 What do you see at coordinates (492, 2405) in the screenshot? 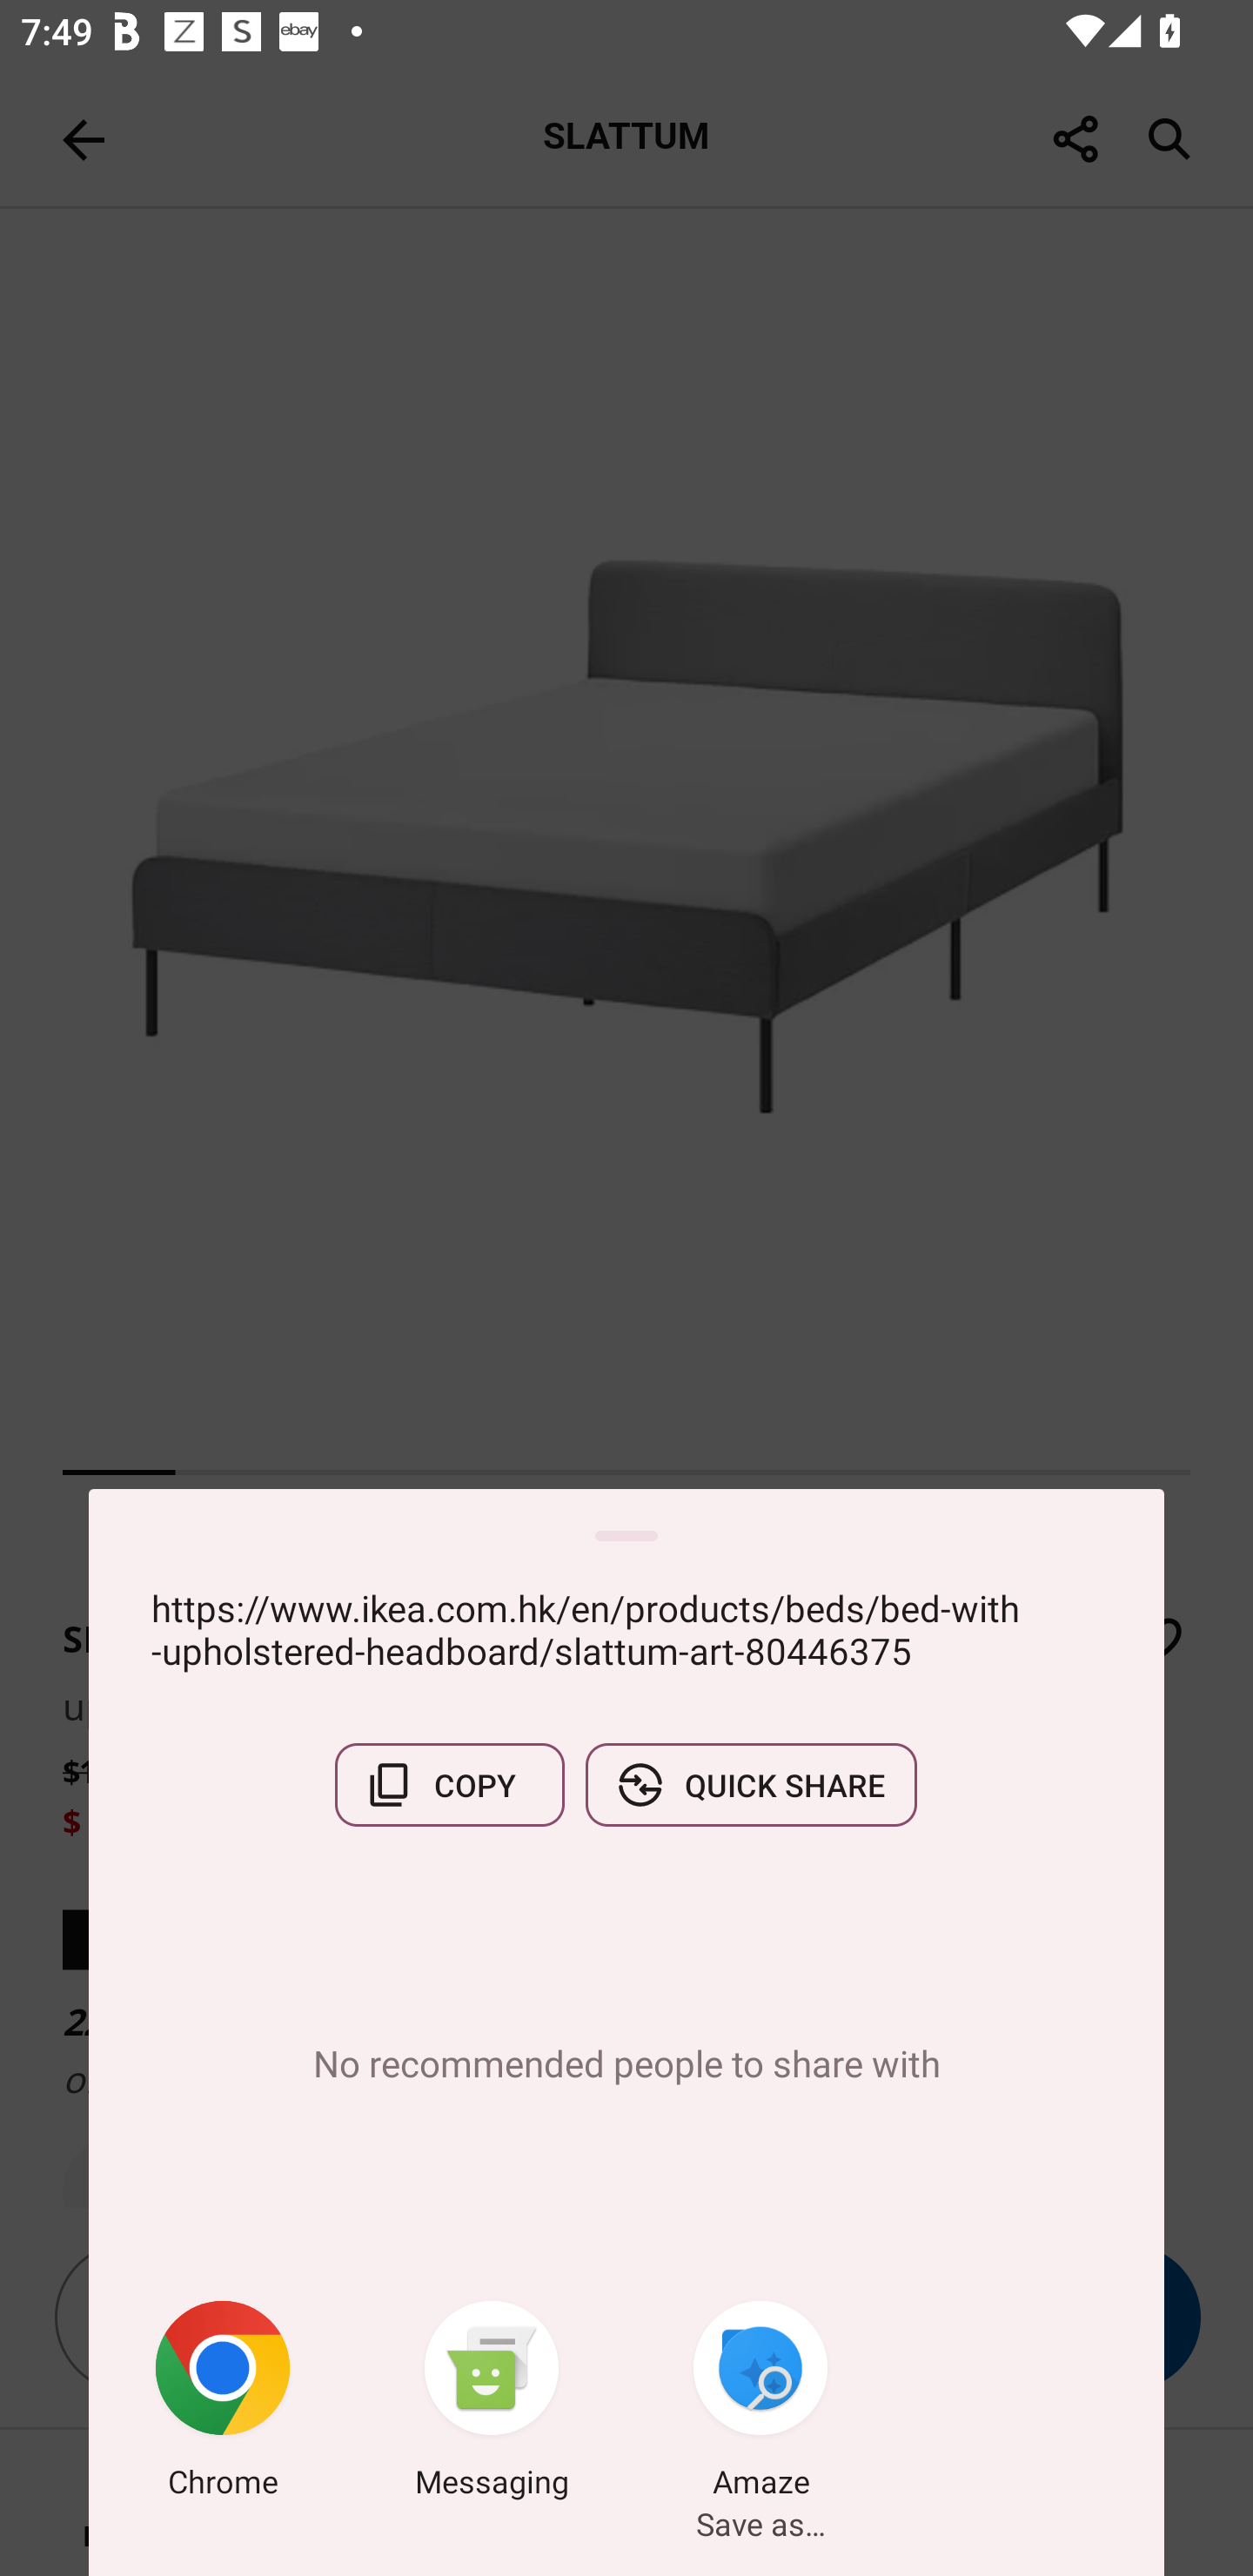
I see `Messaging` at bounding box center [492, 2405].